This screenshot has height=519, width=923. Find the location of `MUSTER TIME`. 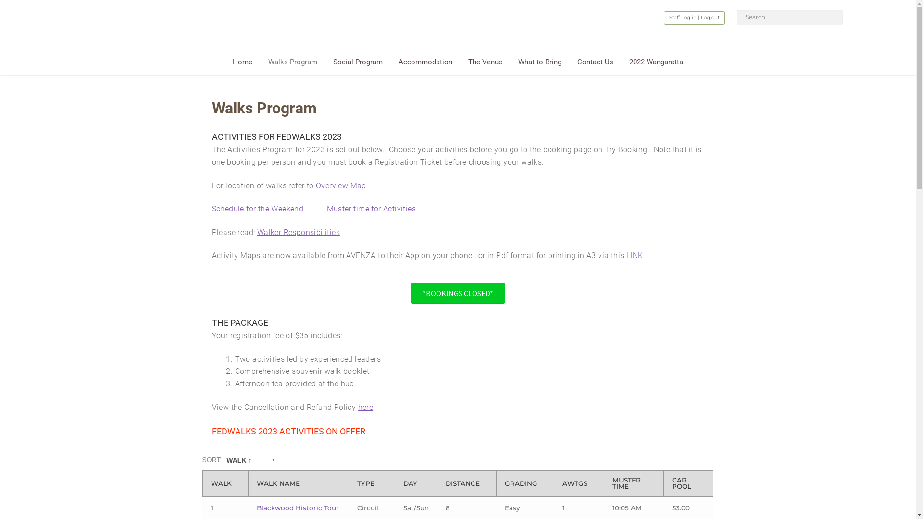

MUSTER TIME is located at coordinates (634, 483).